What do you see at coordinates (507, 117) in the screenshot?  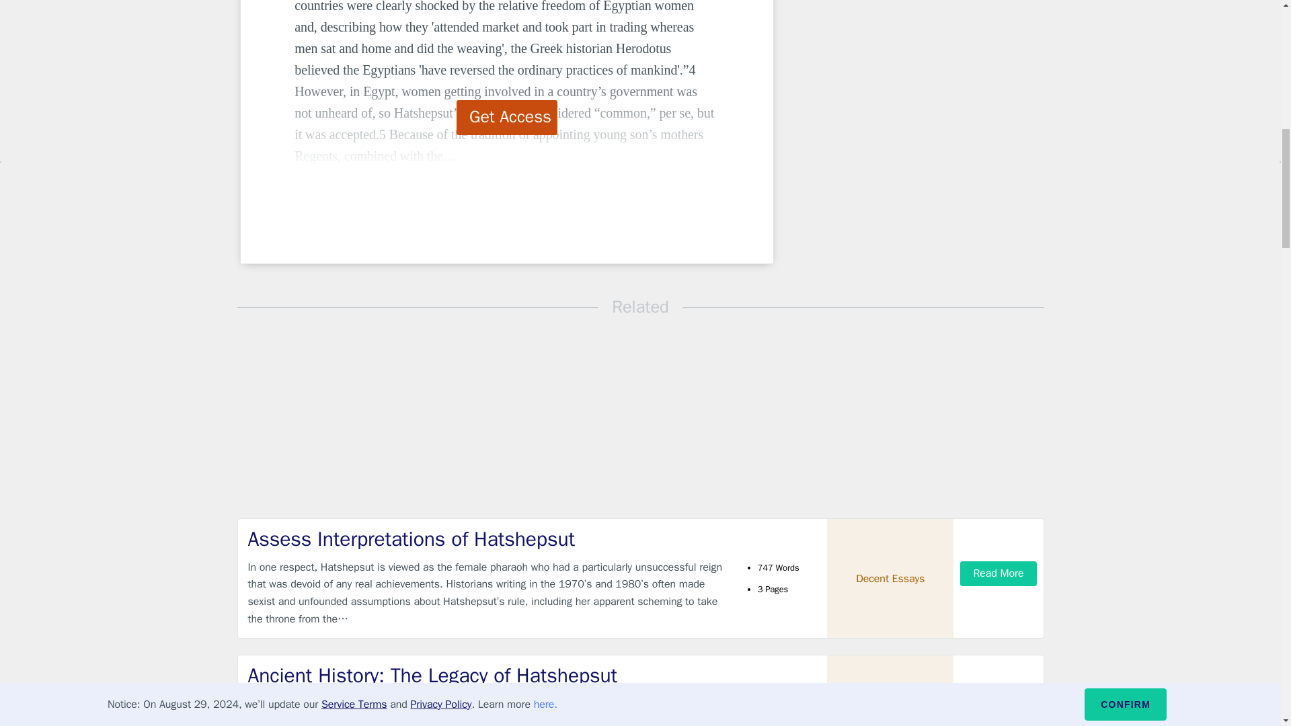 I see `Get Access` at bounding box center [507, 117].